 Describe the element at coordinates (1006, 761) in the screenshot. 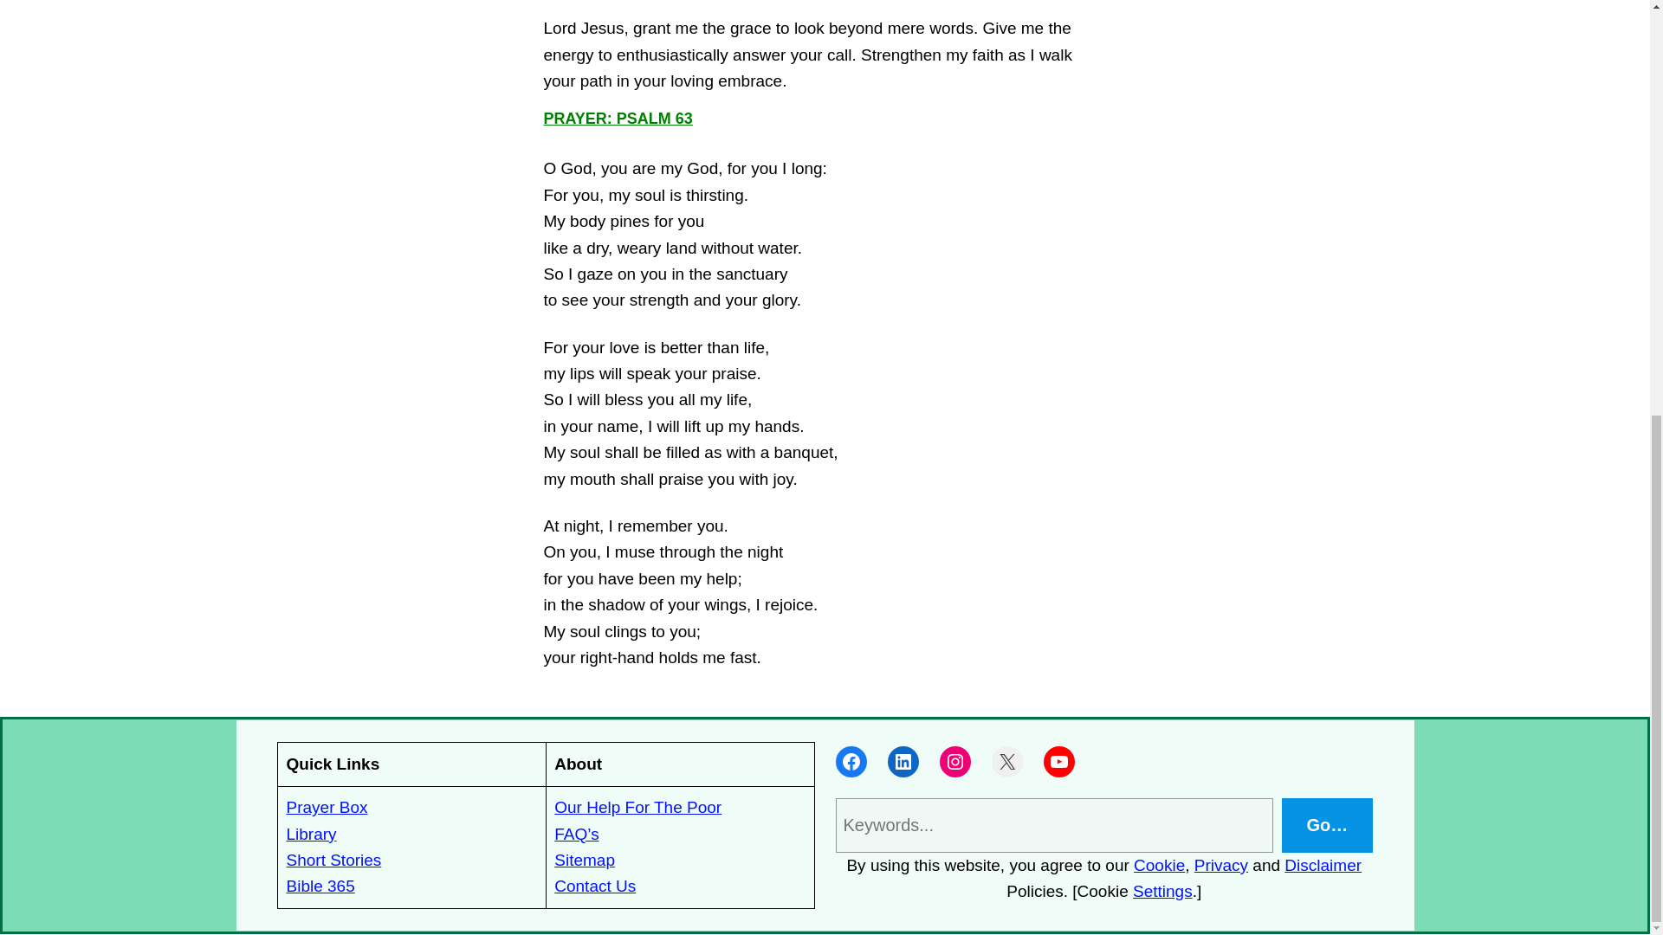

I see `X` at that location.